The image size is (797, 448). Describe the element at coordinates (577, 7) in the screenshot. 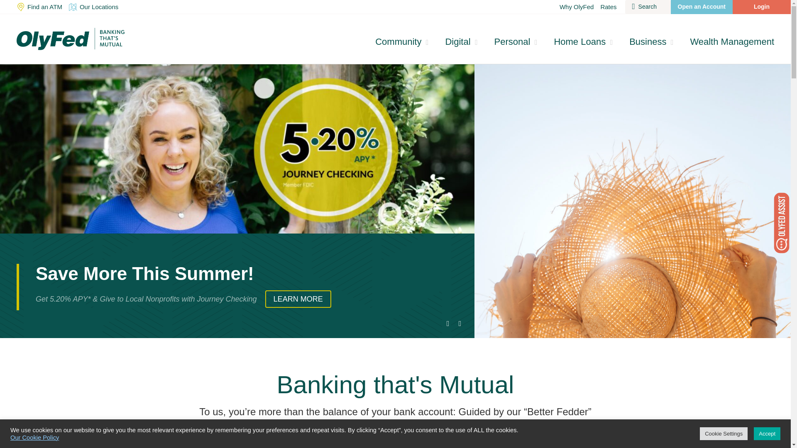

I see `Why OlyFed` at that location.